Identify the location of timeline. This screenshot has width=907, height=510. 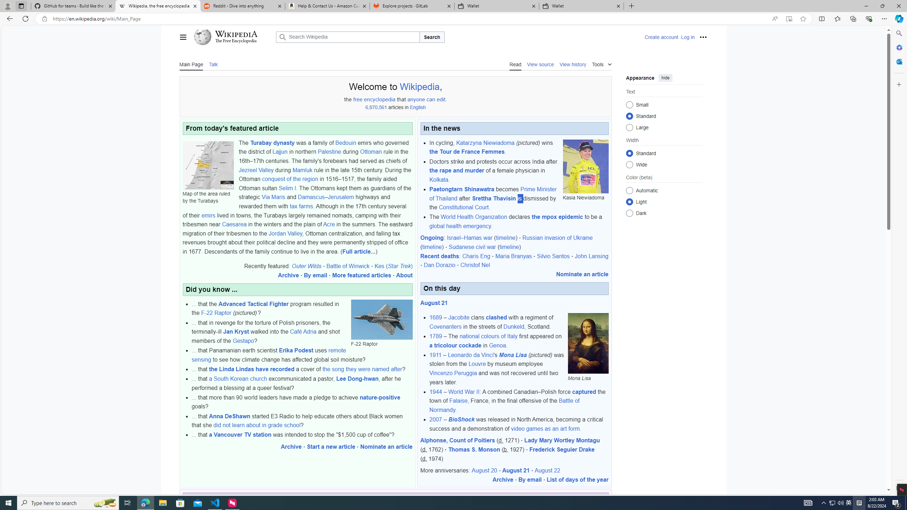
(509, 247).